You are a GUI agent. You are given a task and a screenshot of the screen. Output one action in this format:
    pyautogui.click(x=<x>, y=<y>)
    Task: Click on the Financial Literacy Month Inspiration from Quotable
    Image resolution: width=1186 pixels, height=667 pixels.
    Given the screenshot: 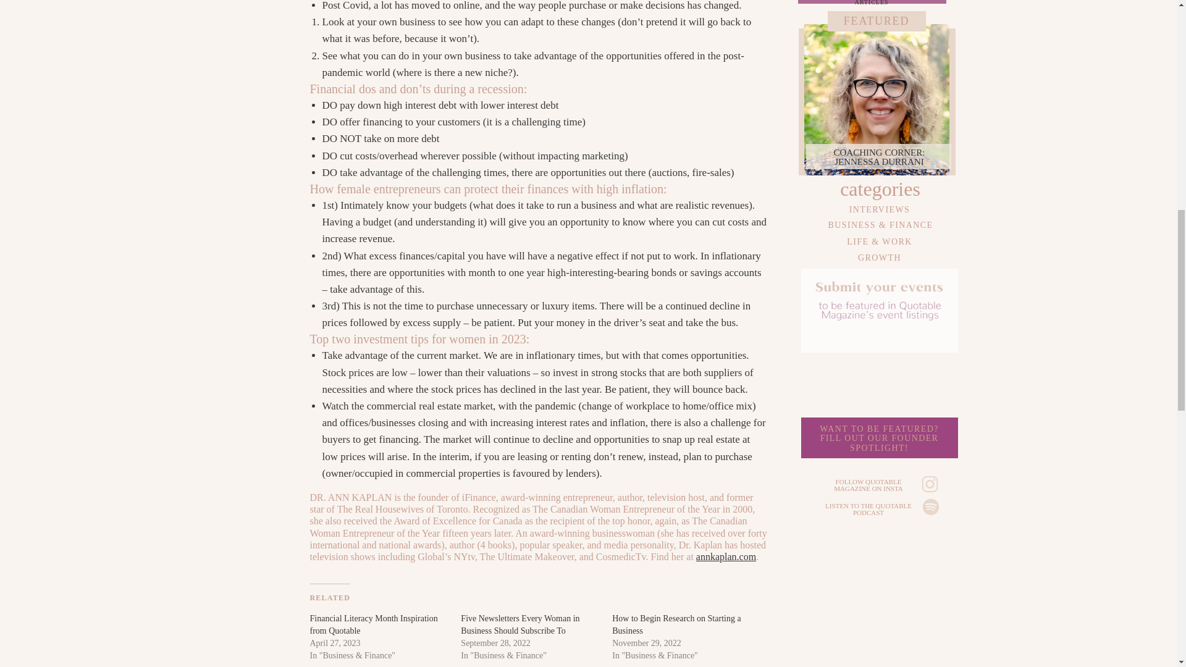 What is the action you would take?
    pyautogui.click(x=880, y=256)
    